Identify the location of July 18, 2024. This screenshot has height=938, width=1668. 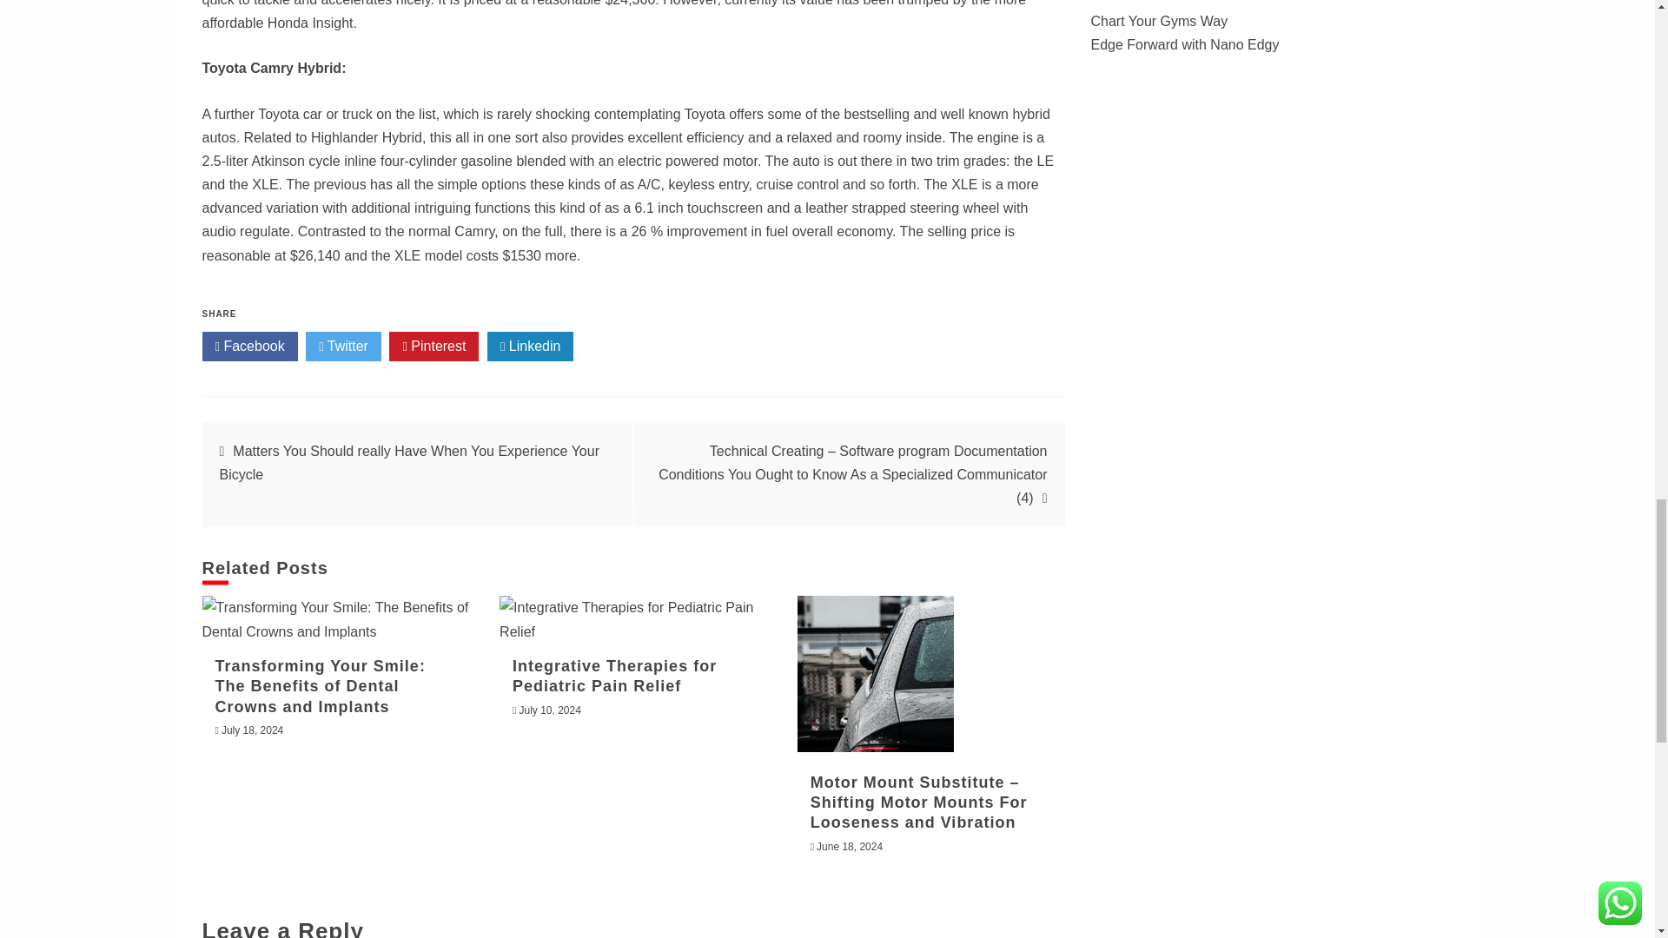
(252, 730).